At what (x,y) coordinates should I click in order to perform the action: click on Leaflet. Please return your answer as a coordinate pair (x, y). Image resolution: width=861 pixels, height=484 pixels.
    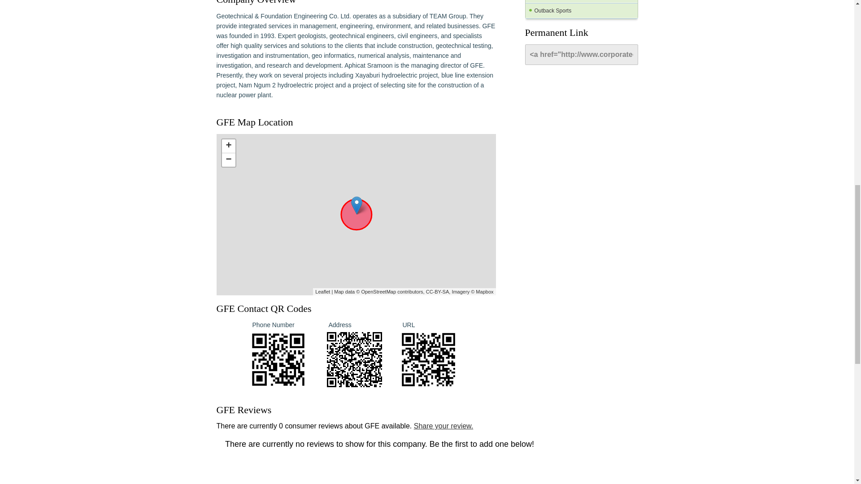
    Looking at the image, I should click on (322, 291).